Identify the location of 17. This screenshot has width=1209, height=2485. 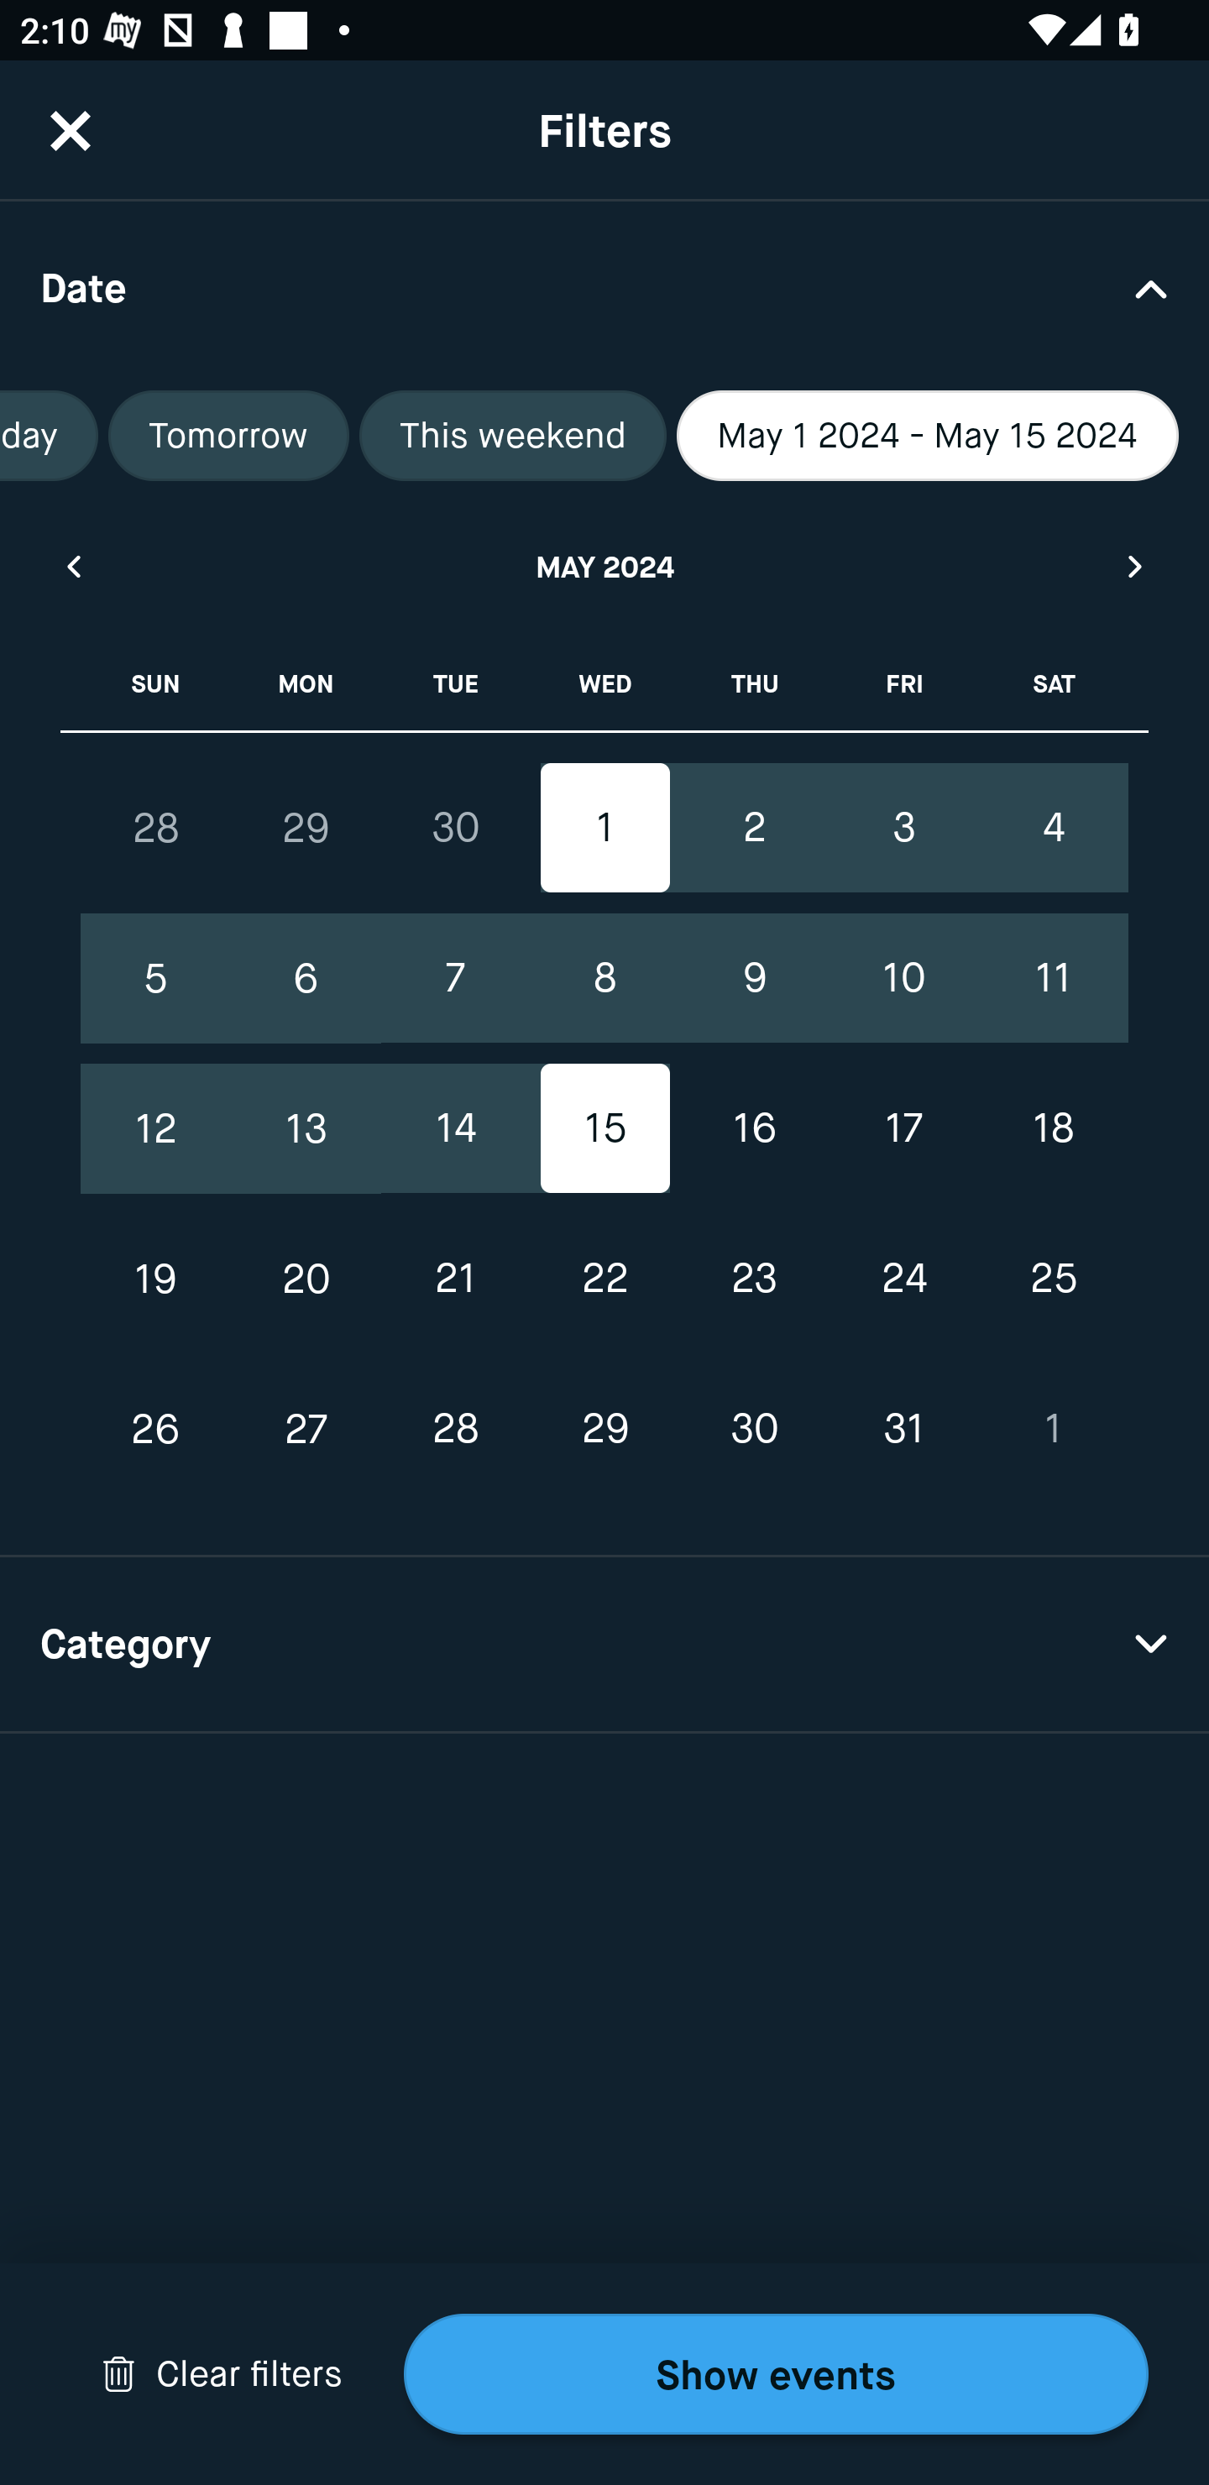
(903, 1128).